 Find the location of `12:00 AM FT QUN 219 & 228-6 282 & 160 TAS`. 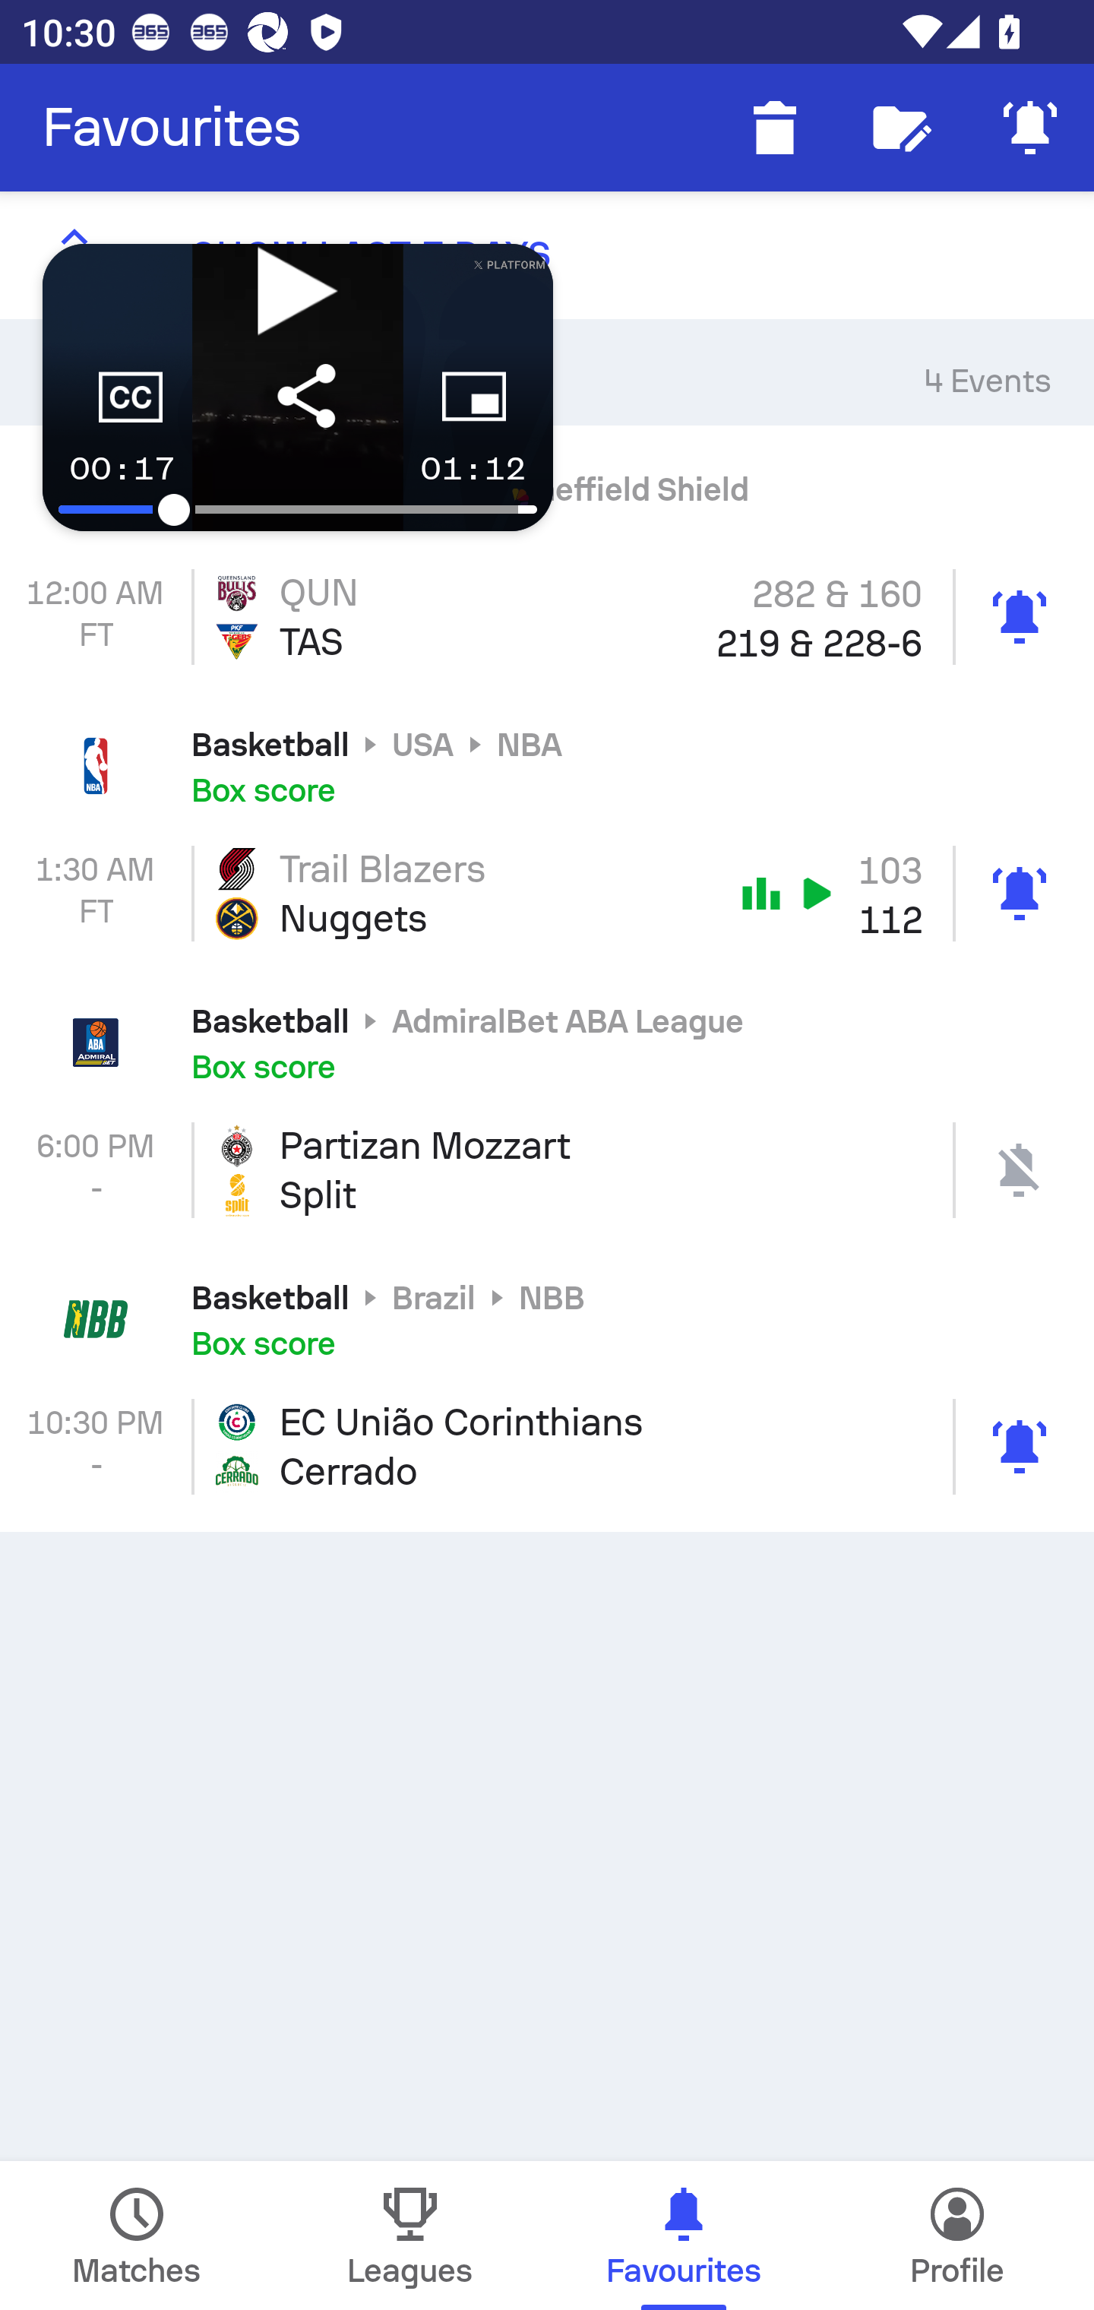

12:00 AM FT QUN 219 & 228-6 282 & 160 TAS is located at coordinates (547, 616).